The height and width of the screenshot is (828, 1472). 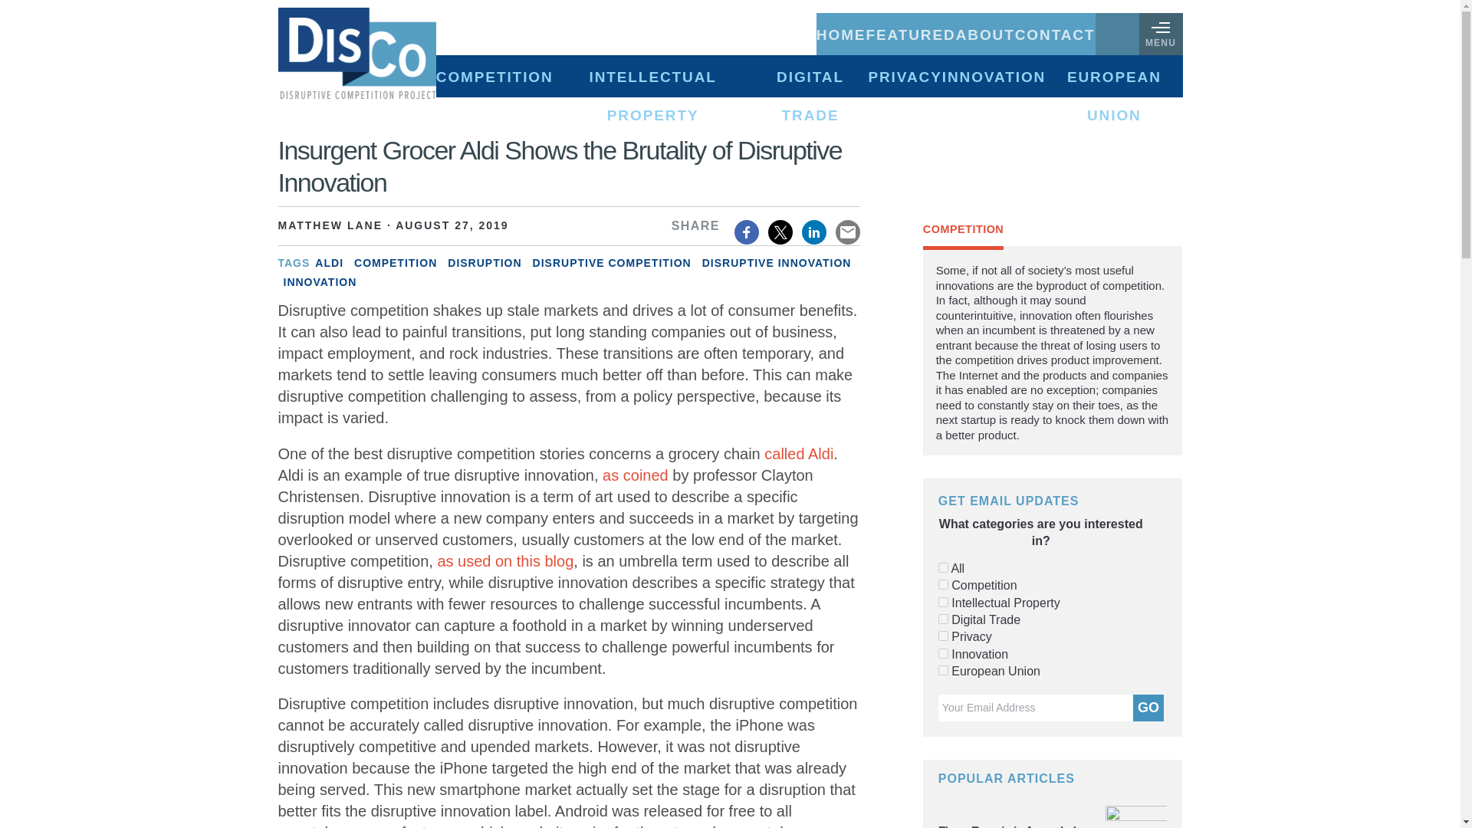 What do you see at coordinates (1055, 34) in the screenshot?
I see `CONTACT` at bounding box center [1055, 34].